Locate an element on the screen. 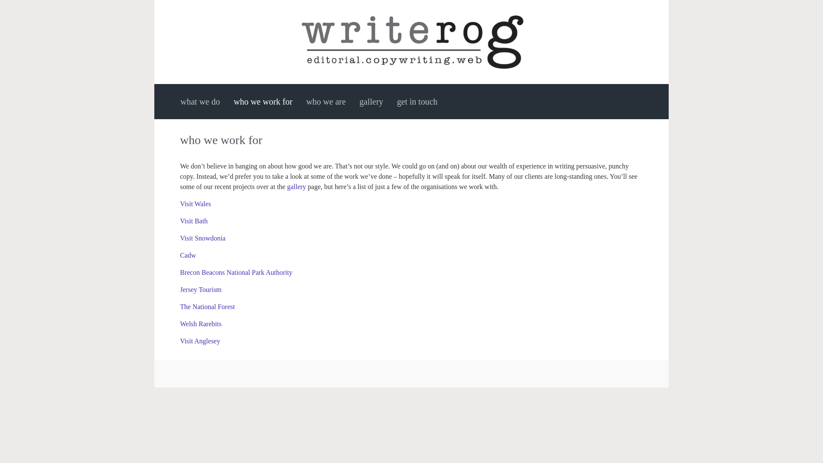 Image resolution: width=823 pixels, height=463 pixels. Visit Wales is located at coordinates (195, 203).